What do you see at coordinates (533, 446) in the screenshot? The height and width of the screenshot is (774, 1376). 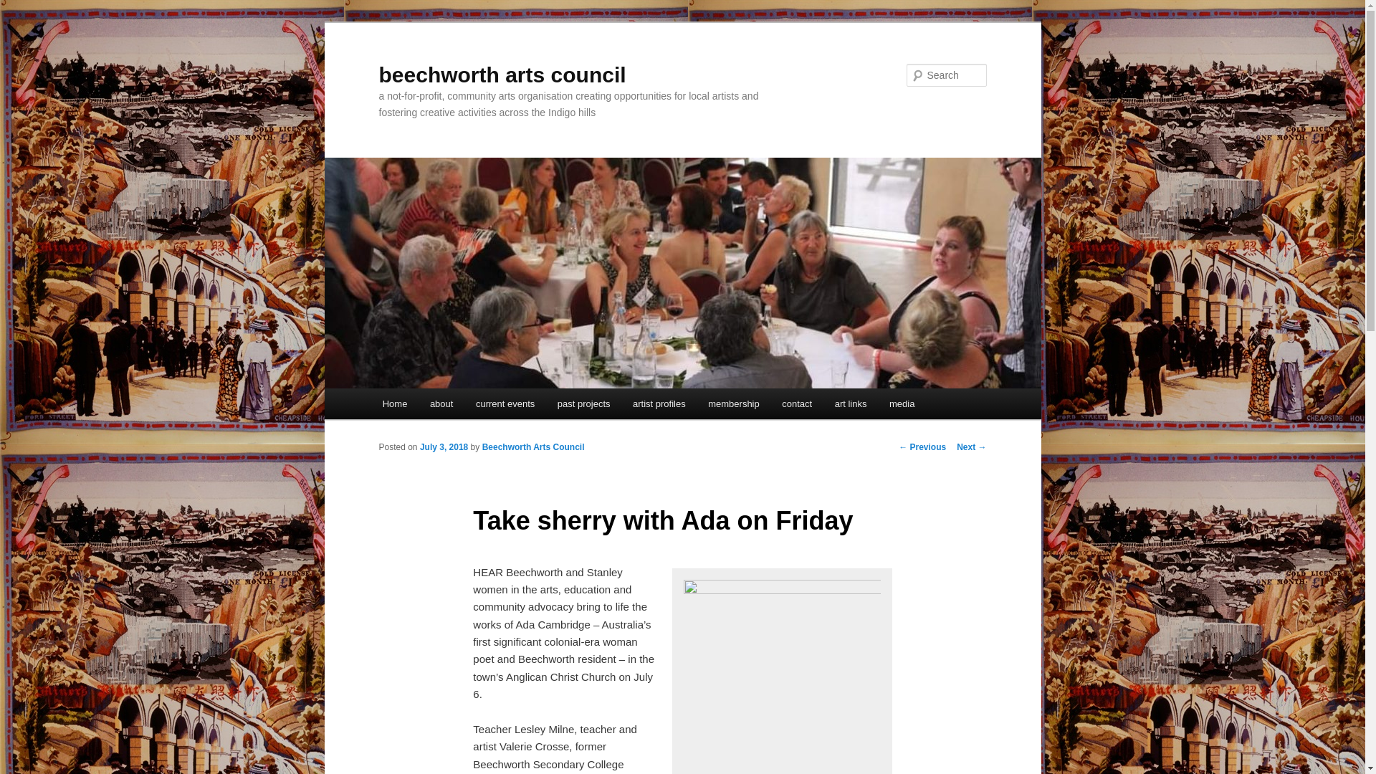 I see `View all posts by Beechworth Arts Council` at bounding box center [533, 446].